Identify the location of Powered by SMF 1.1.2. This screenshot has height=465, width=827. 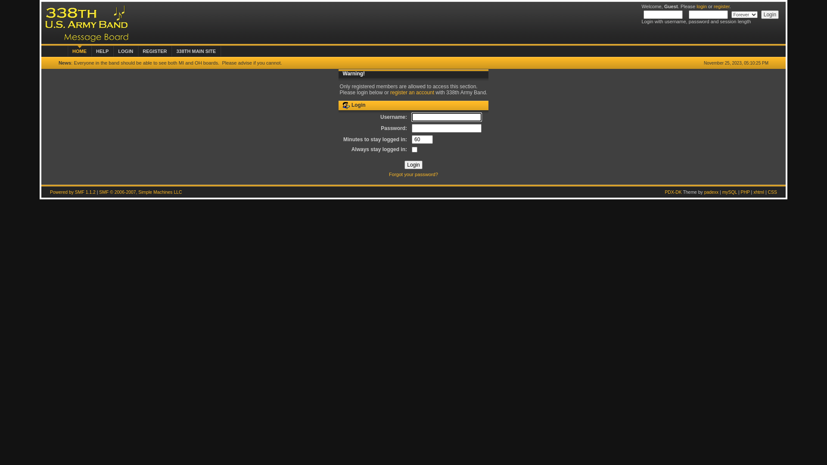
(73, 192).